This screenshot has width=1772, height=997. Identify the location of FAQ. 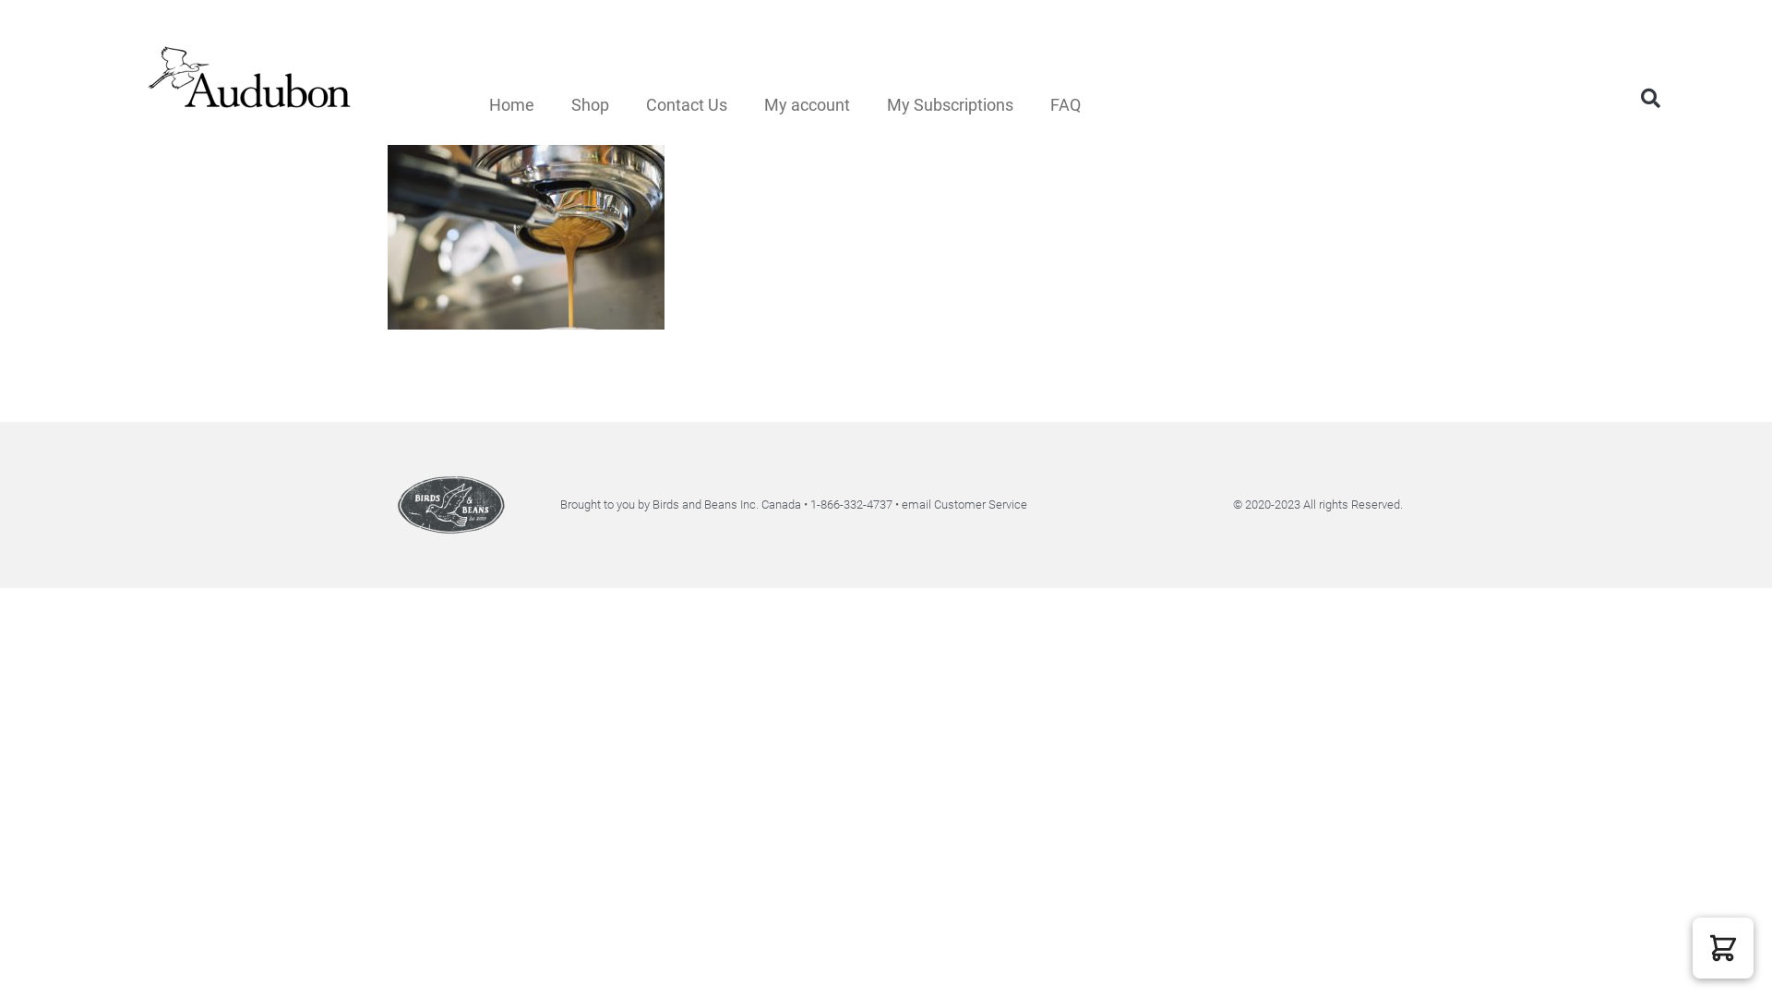
(1065, 105).